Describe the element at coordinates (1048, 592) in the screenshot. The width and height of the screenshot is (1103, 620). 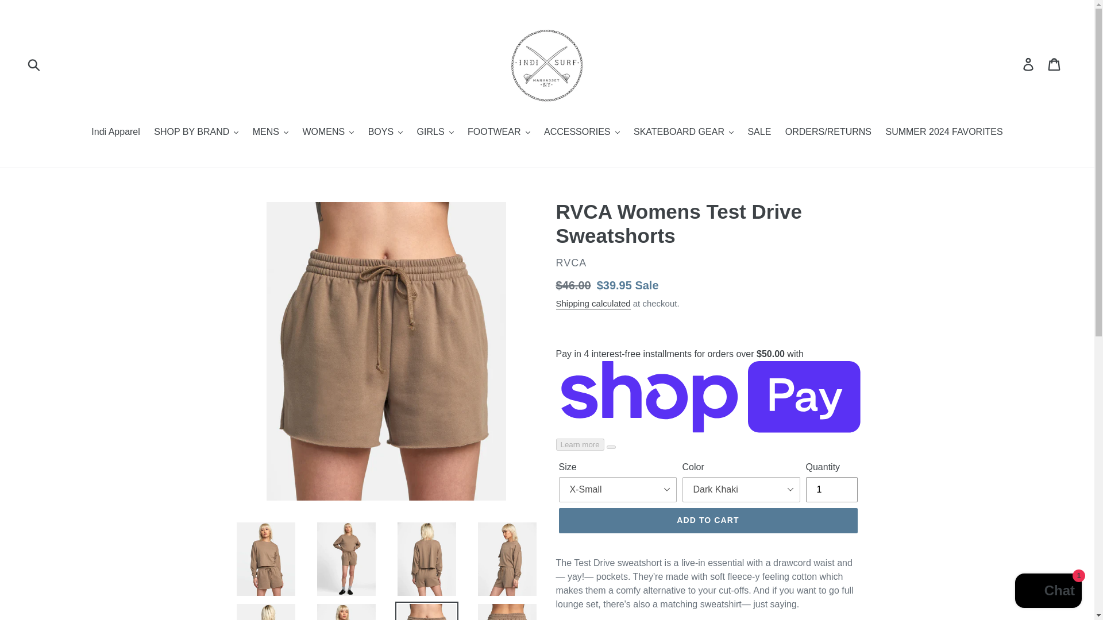
I see `Shopify online store chat` at that location.